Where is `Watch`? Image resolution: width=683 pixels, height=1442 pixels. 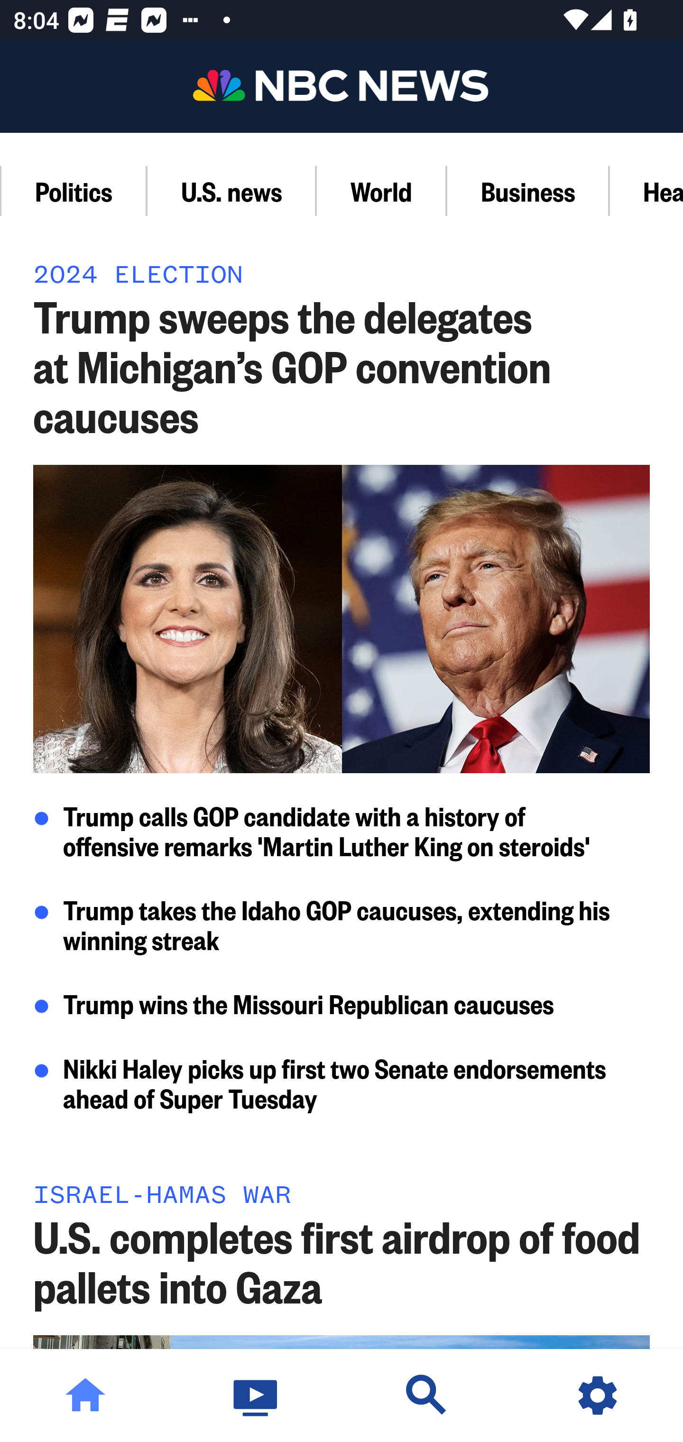
Watch is located at coordinates (256, 1396).